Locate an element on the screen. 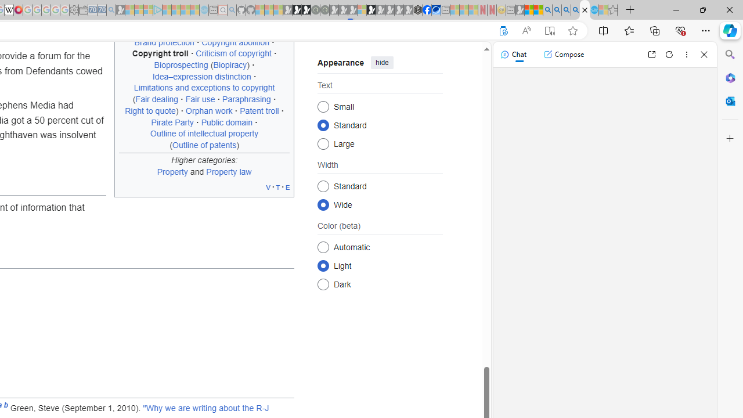  Wide is located at coordinates (323, 204).